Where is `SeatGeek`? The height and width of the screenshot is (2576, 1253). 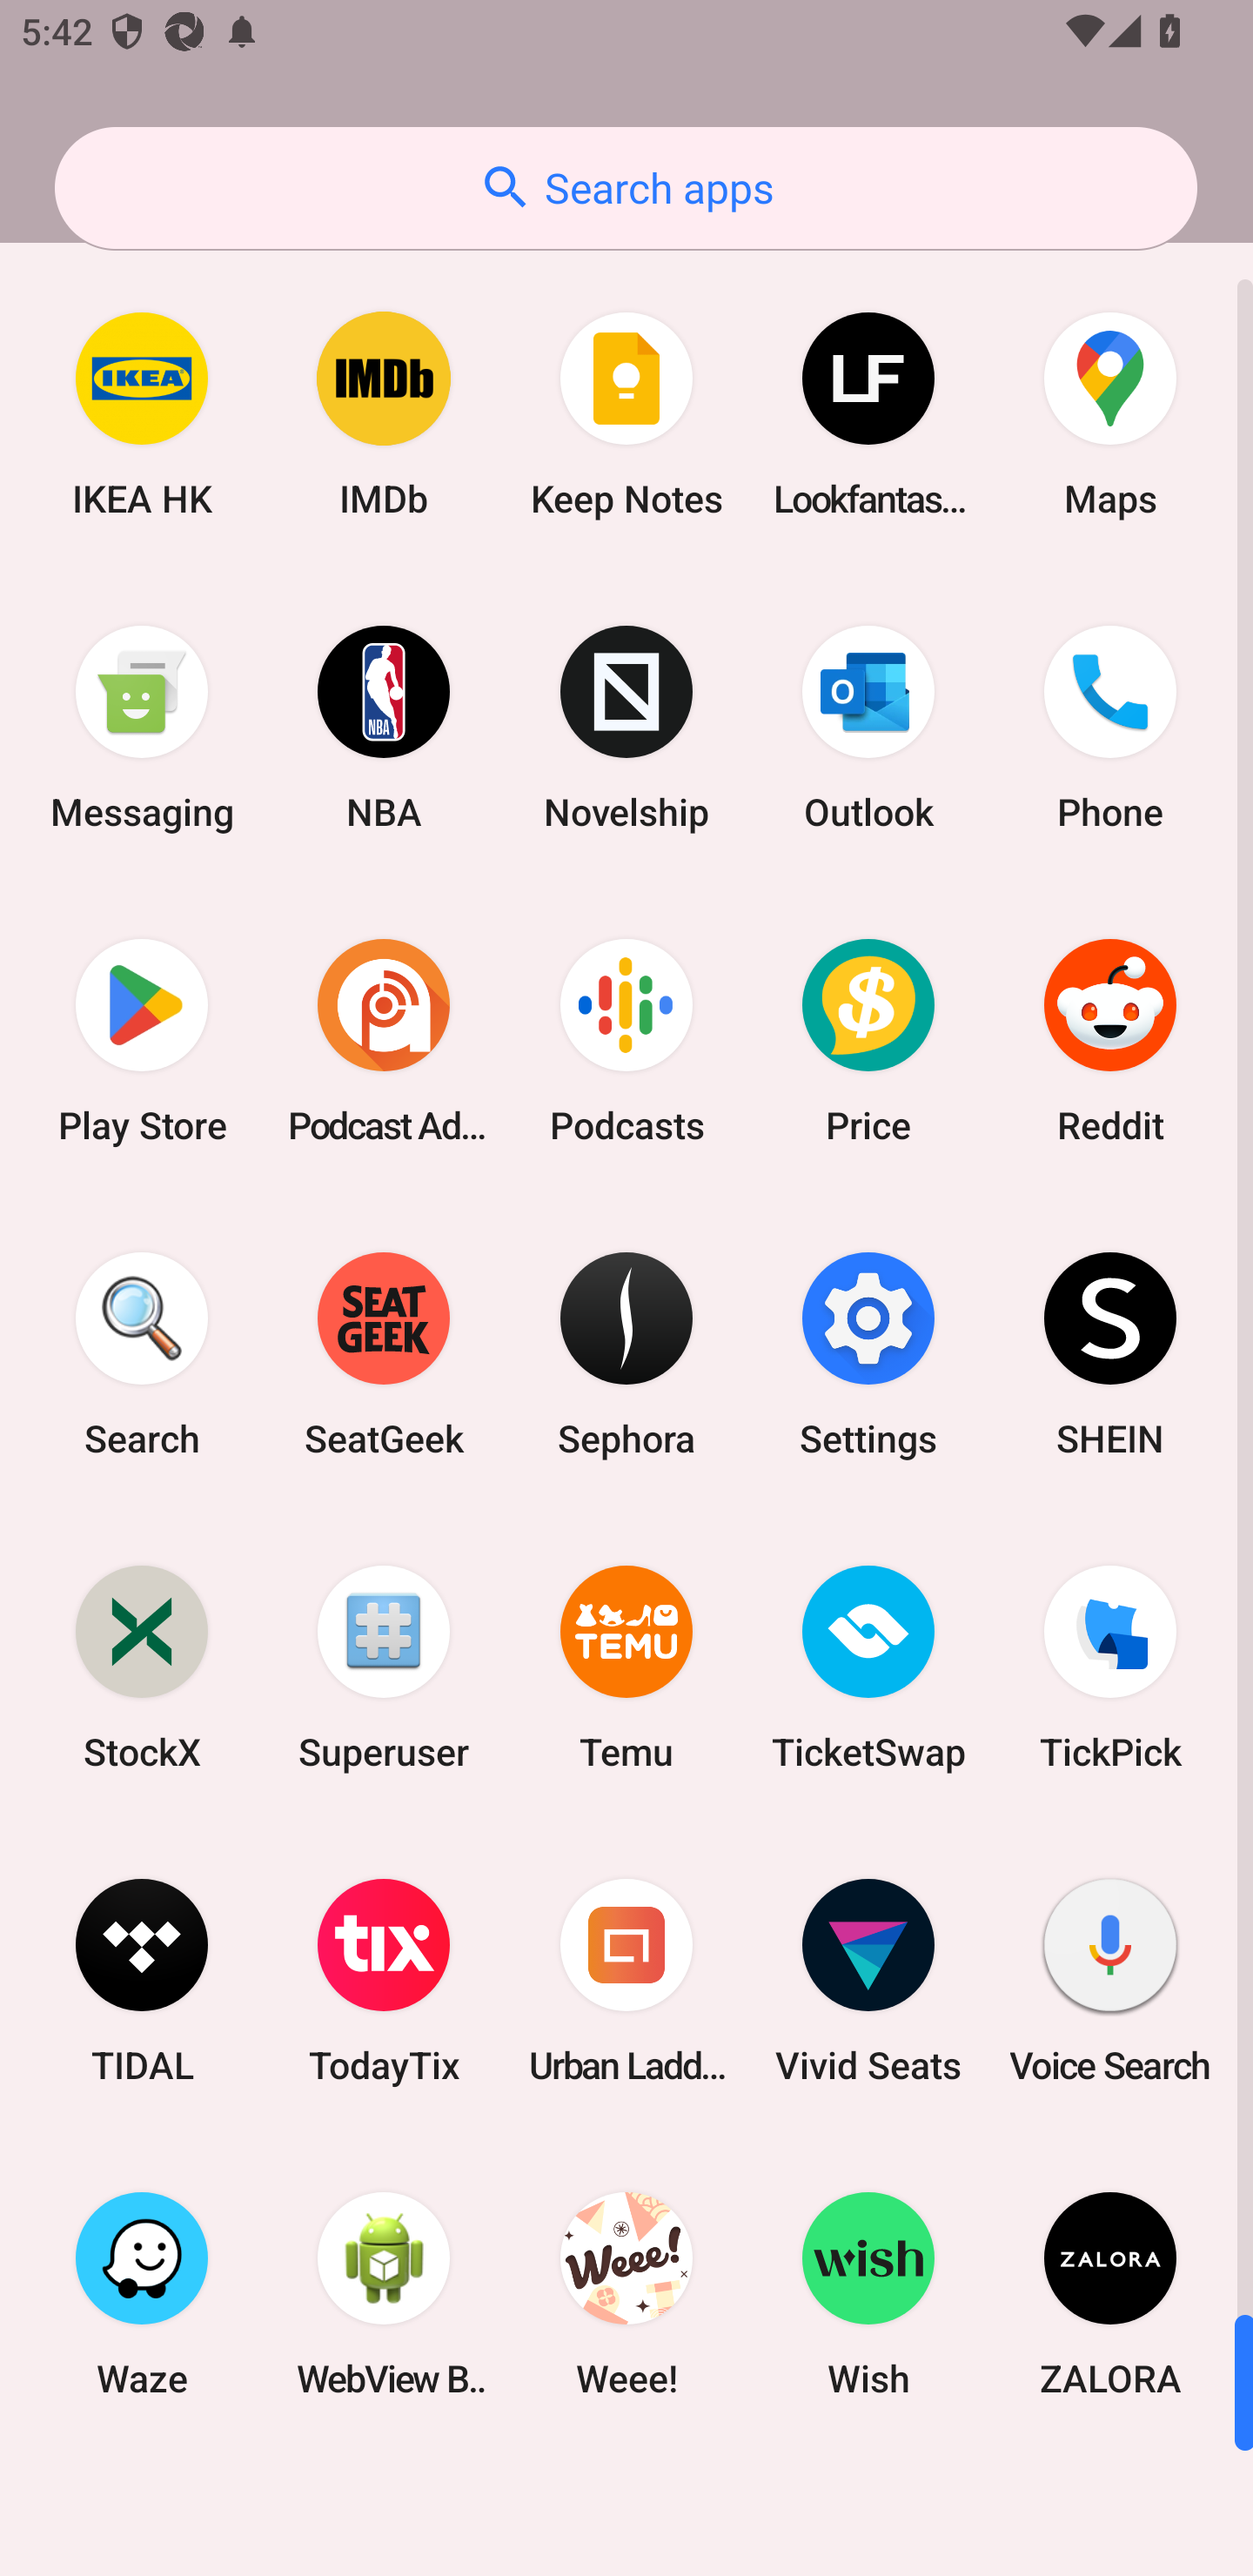
SeatGeek is located at coordinates (384, 1353).